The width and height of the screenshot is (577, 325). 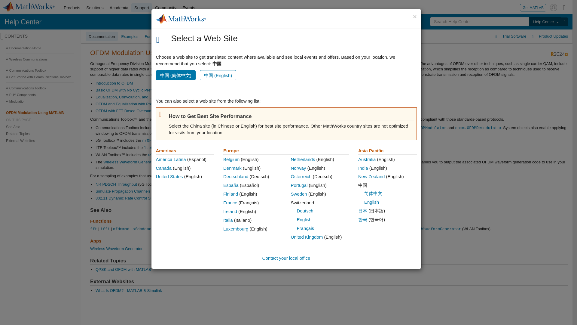 I want to click on Products, so click(x=72, y=8).